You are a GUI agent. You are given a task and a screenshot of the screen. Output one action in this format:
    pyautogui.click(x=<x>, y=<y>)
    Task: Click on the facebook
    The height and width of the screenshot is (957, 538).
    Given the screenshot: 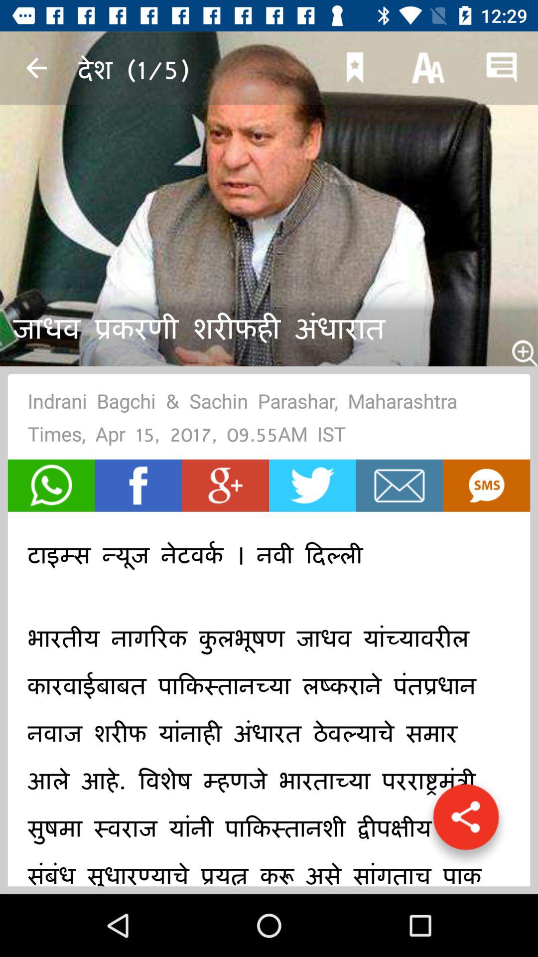 What is the action you would take?
    pyautogui.click(x=138, y=485)
    